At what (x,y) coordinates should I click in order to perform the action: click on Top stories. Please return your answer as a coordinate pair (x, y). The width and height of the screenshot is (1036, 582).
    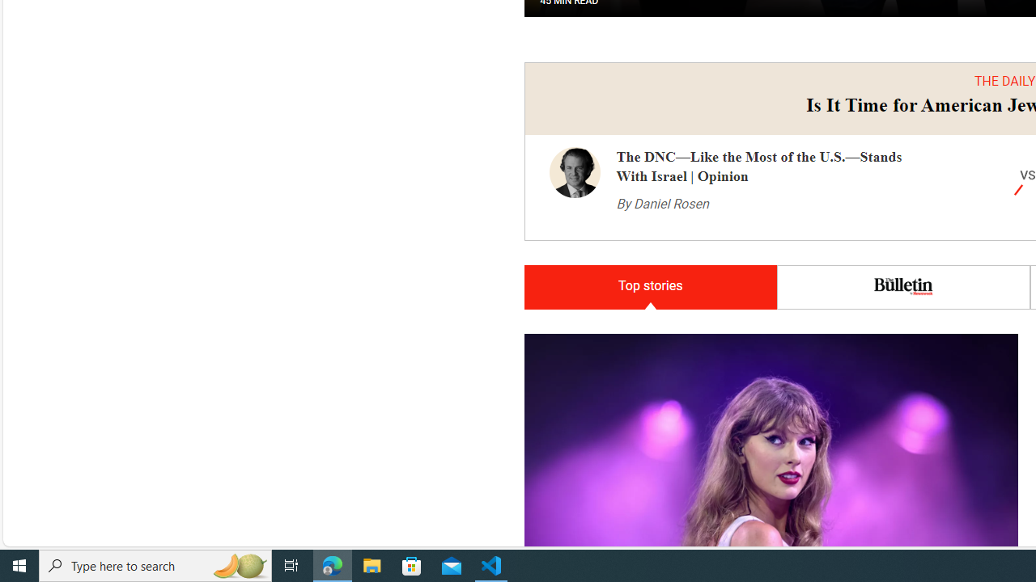
    Looking at the image, I should click on (650, 255).